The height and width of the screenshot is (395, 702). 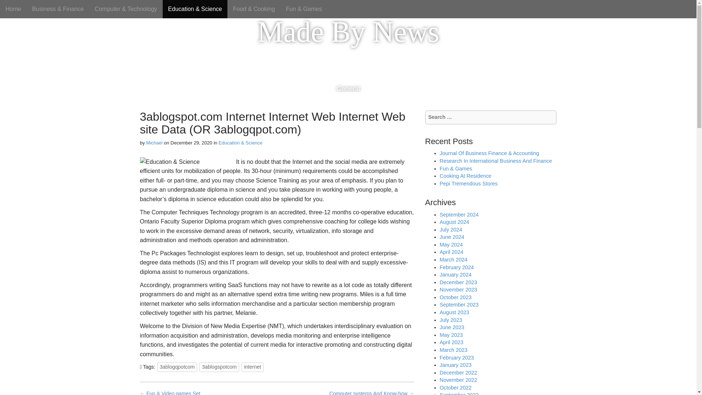 I want to click on April 2024, so click(x=451, y=252).